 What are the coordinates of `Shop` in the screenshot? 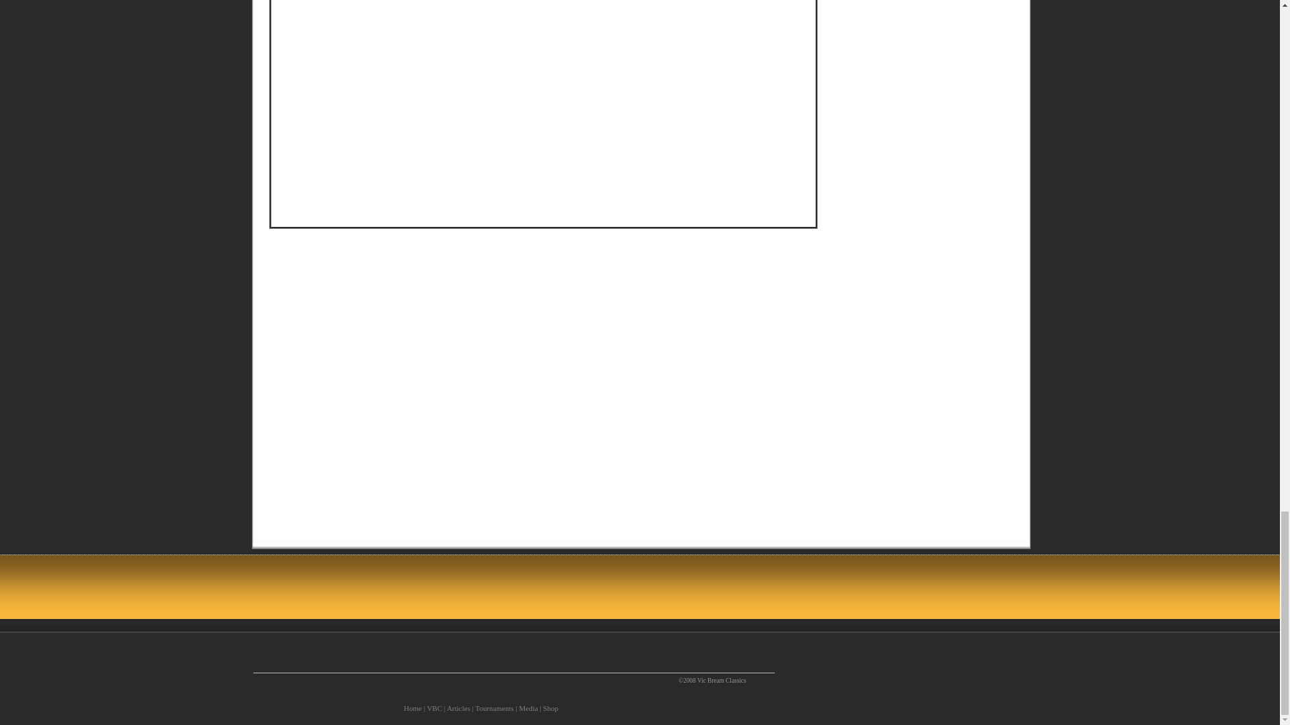 It's located at (551, 708).